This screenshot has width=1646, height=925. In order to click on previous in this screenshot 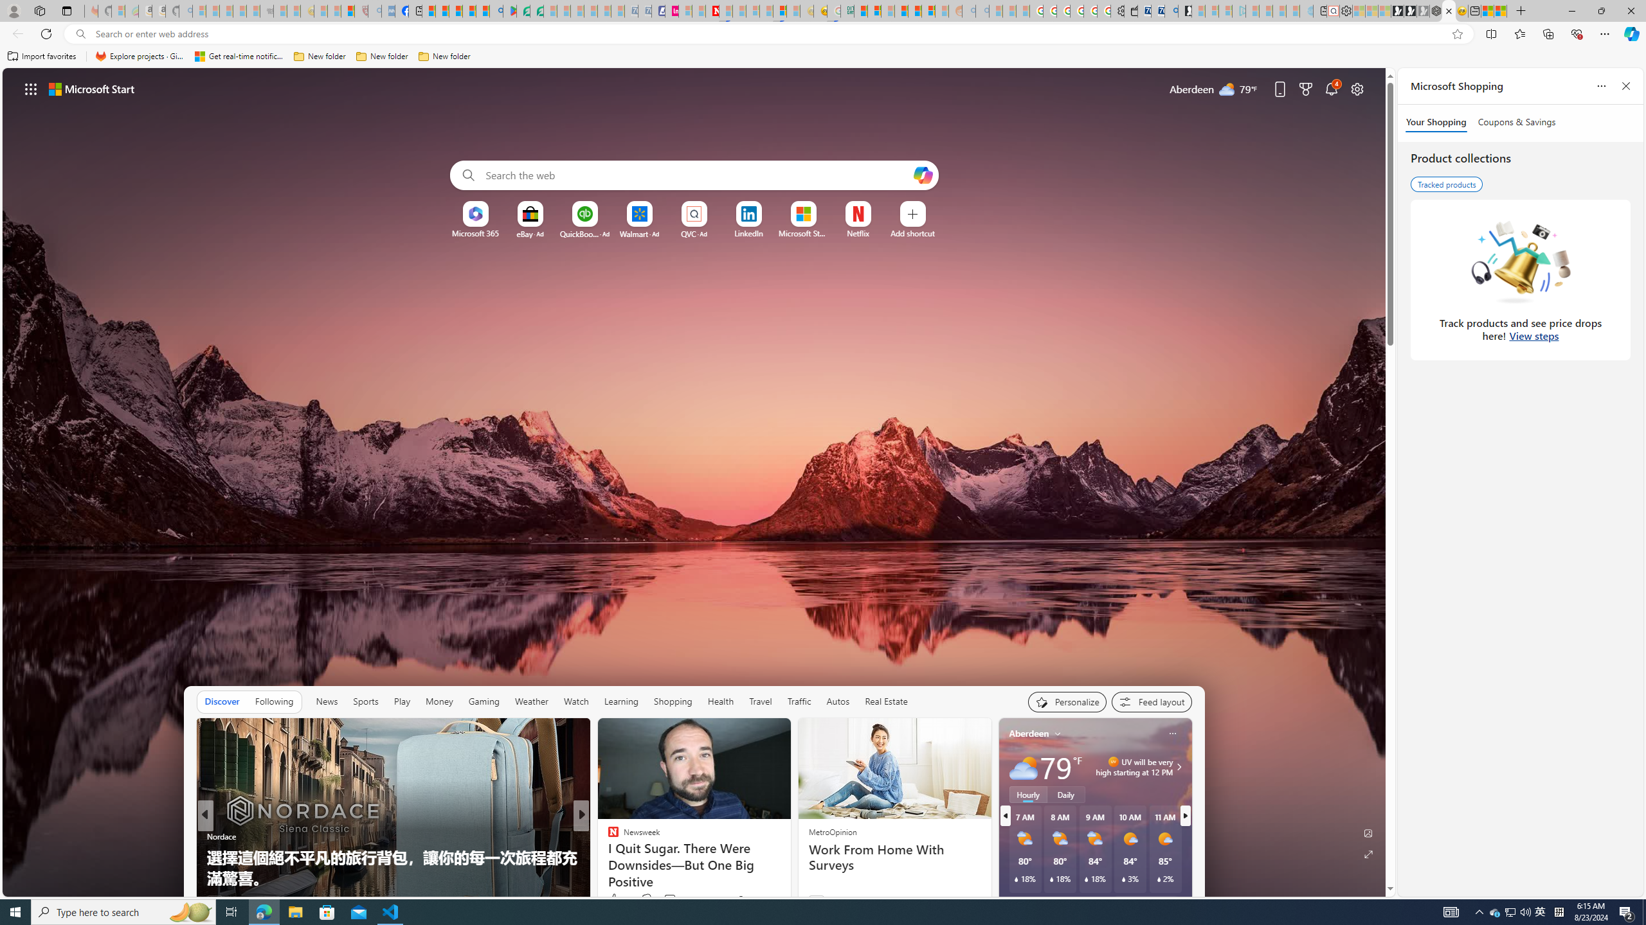, I will do `click(1004, 816)`.